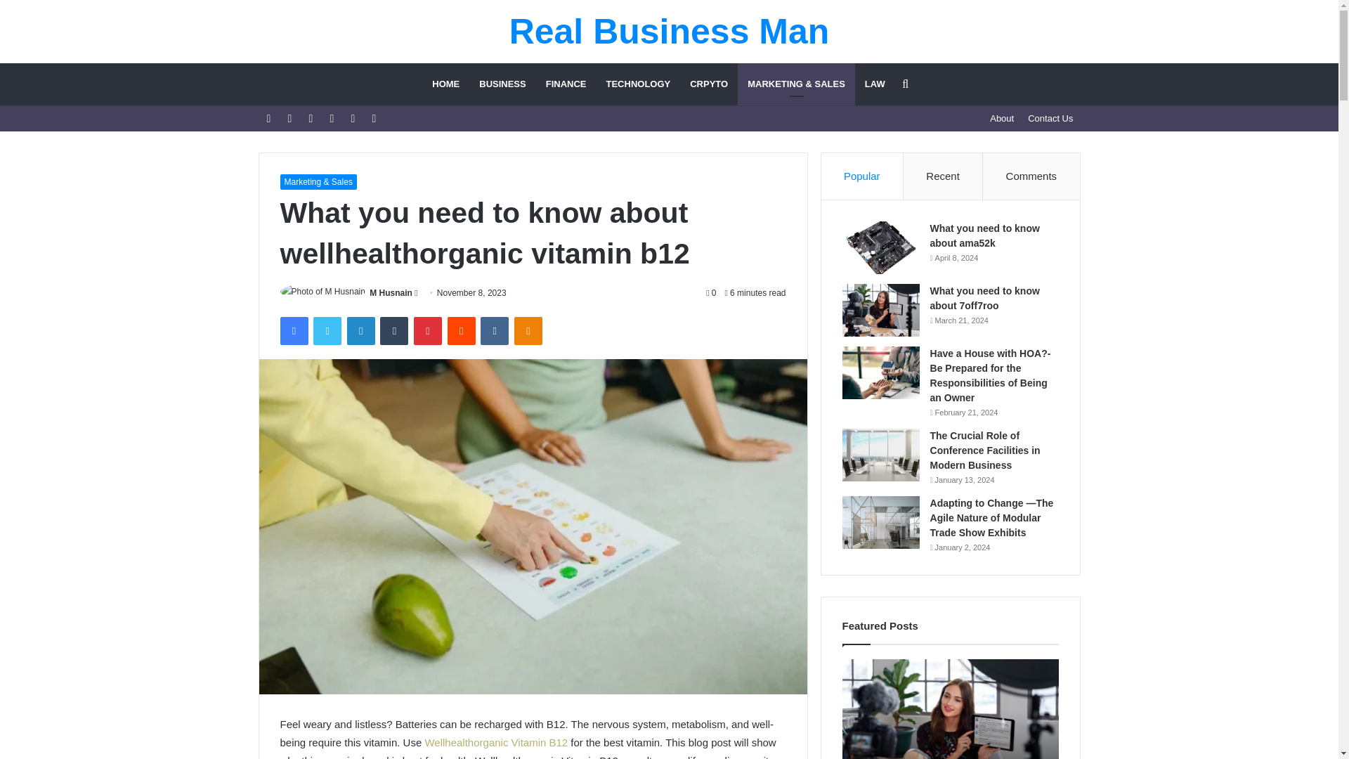 Image resolution: width=1349 pixels, height=759 pixels. Describe the element at coordinates (494, 331) in the screenshot. I see `VKontakte` at that location.